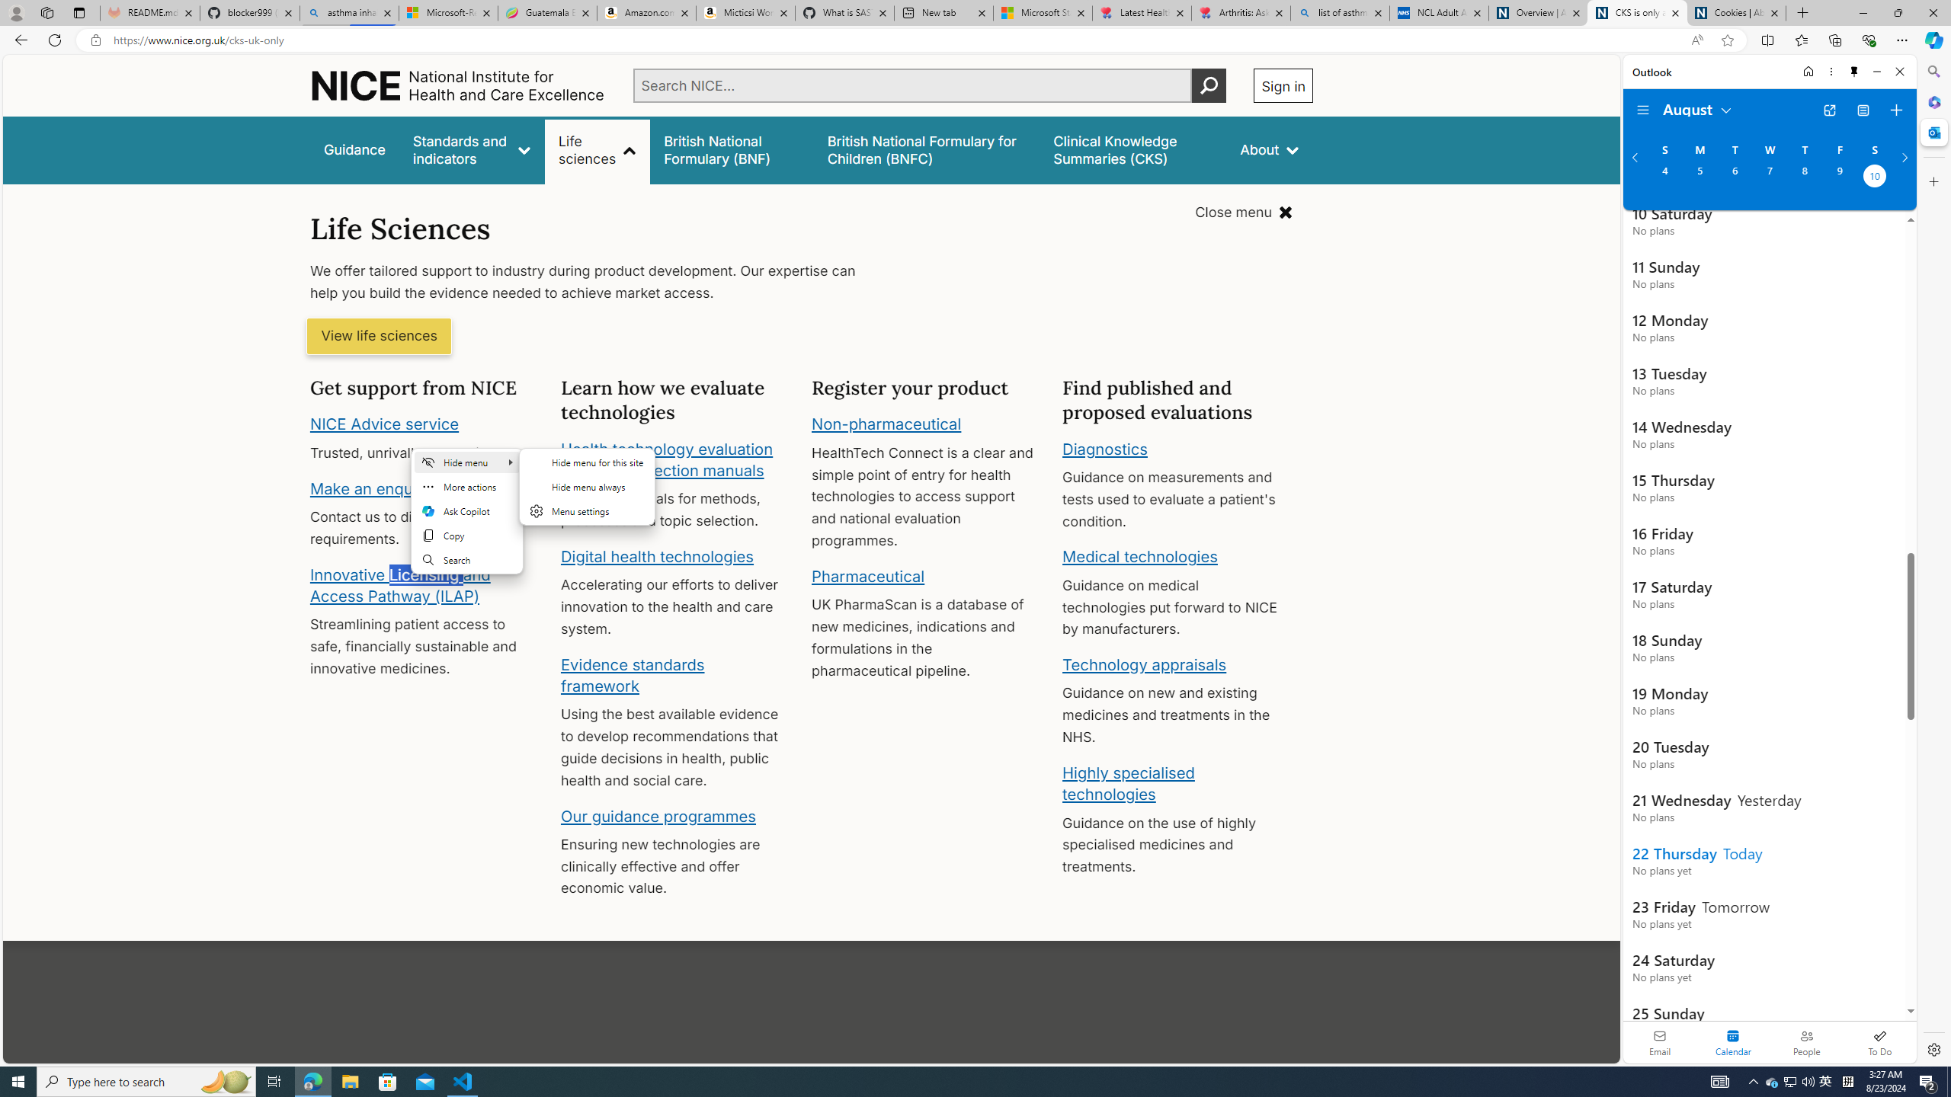 The image size is (1951, 1097). I want to click on British National Formulary for Children (BNFC), so click(927, 149).